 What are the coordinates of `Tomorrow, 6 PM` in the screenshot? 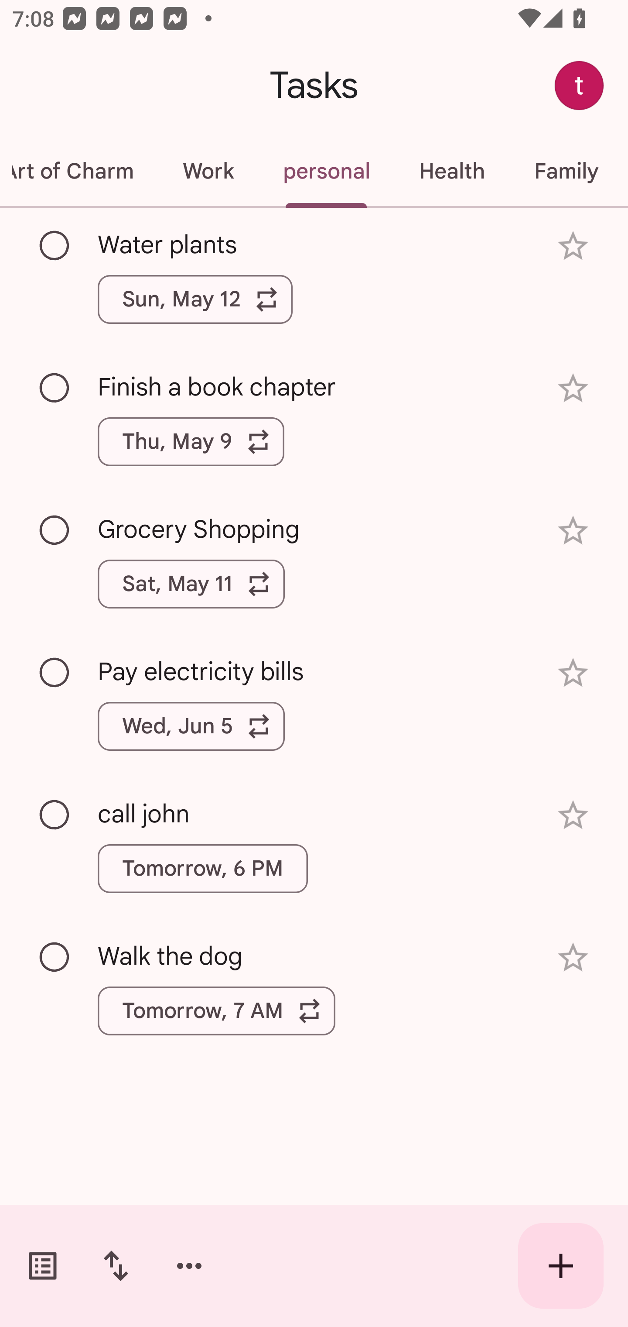 It's located at (202, 869).